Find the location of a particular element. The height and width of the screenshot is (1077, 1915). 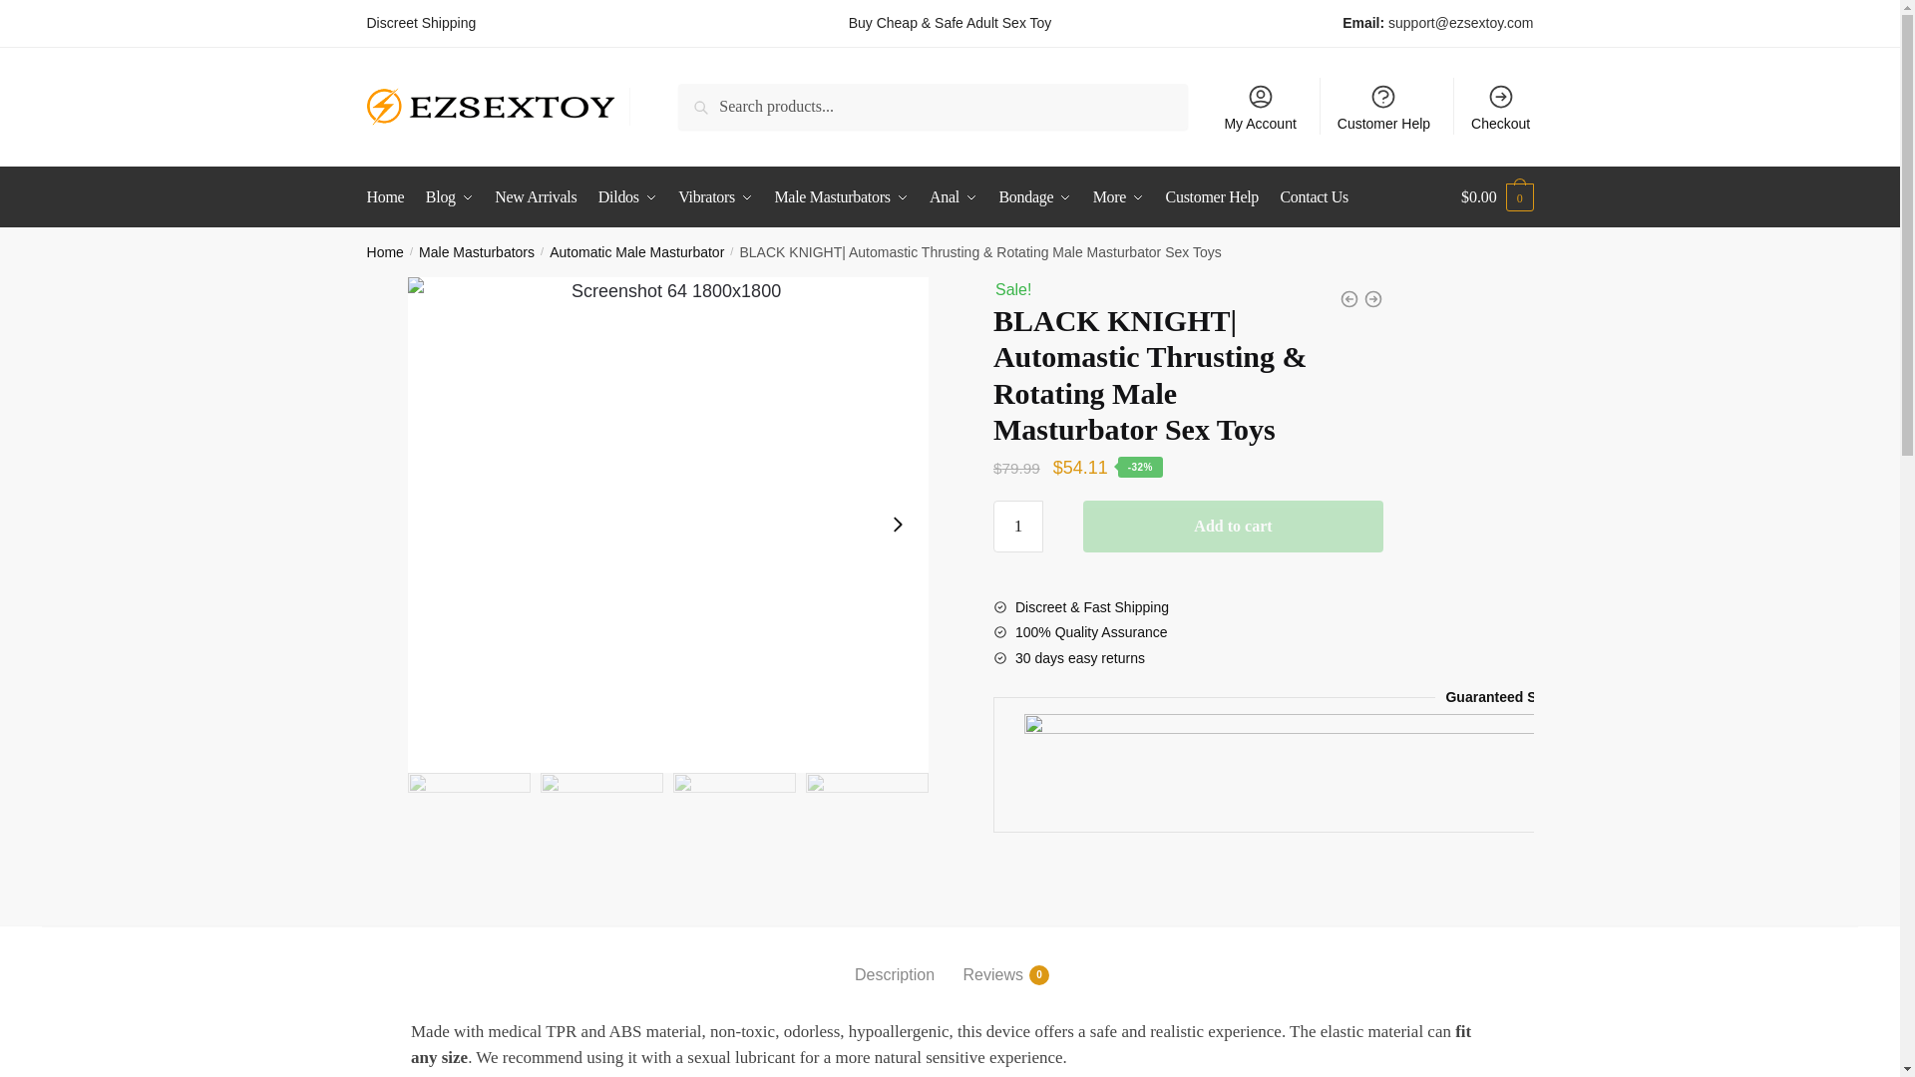

Dildos is located at coordinates (626, 197).